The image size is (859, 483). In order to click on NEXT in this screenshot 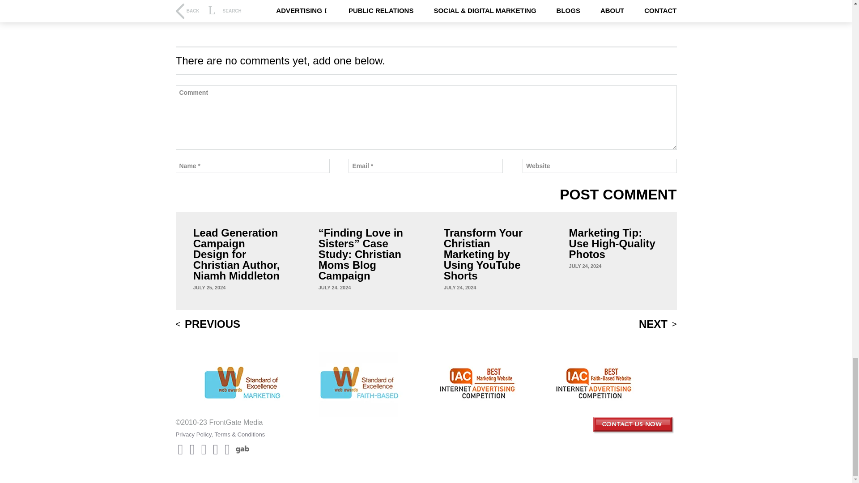, I will do `click(658, 324)`.